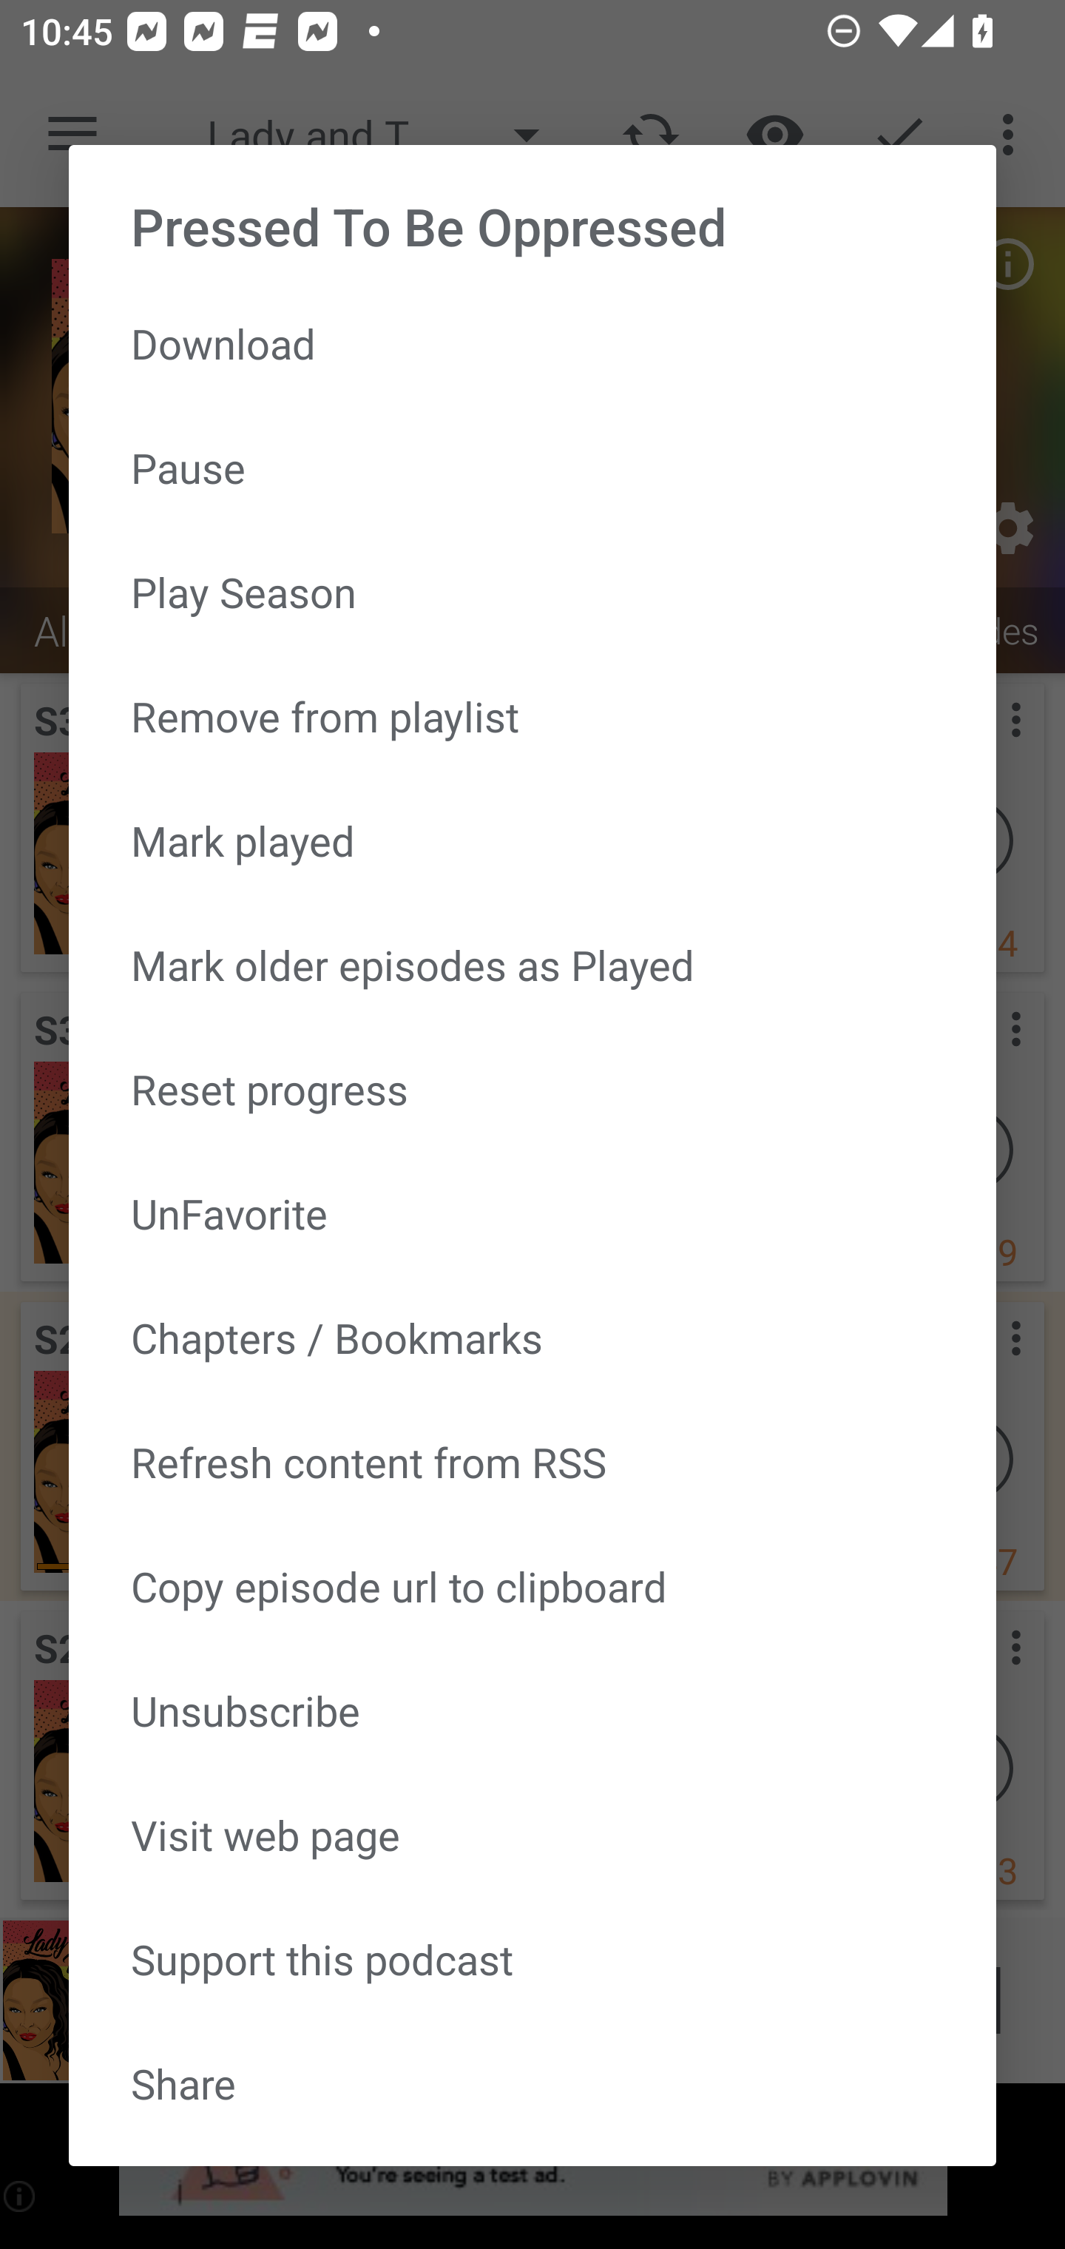 The height and width of the screenshot is (2249, 1065). I want to click on Remove from playlist, so click(532, 716).